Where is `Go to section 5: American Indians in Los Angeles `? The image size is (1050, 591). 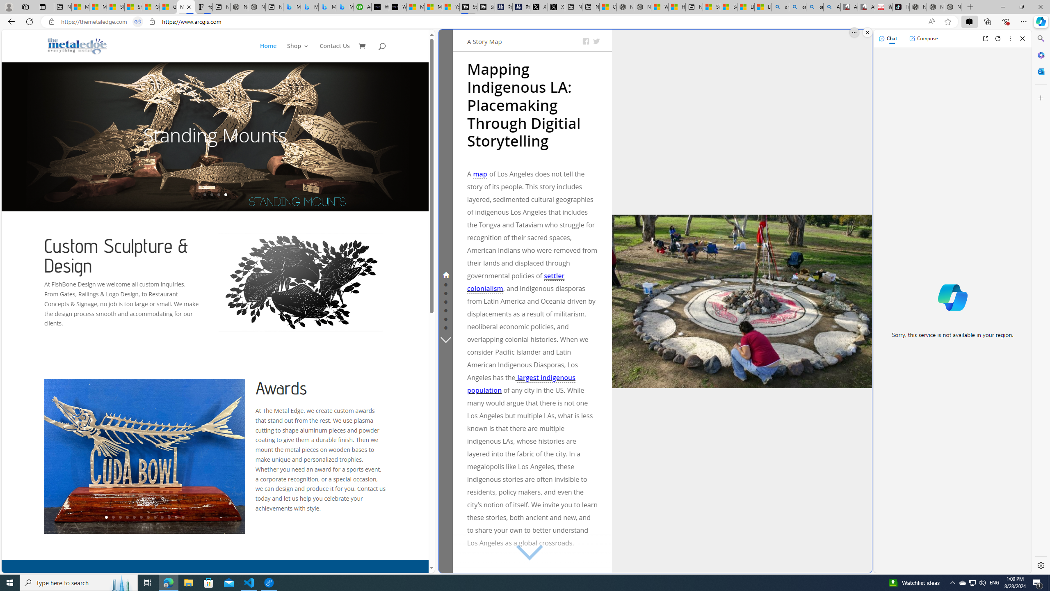 Go to section 5: American Indians in Los Angeles  is located at coordinates (445, 310).